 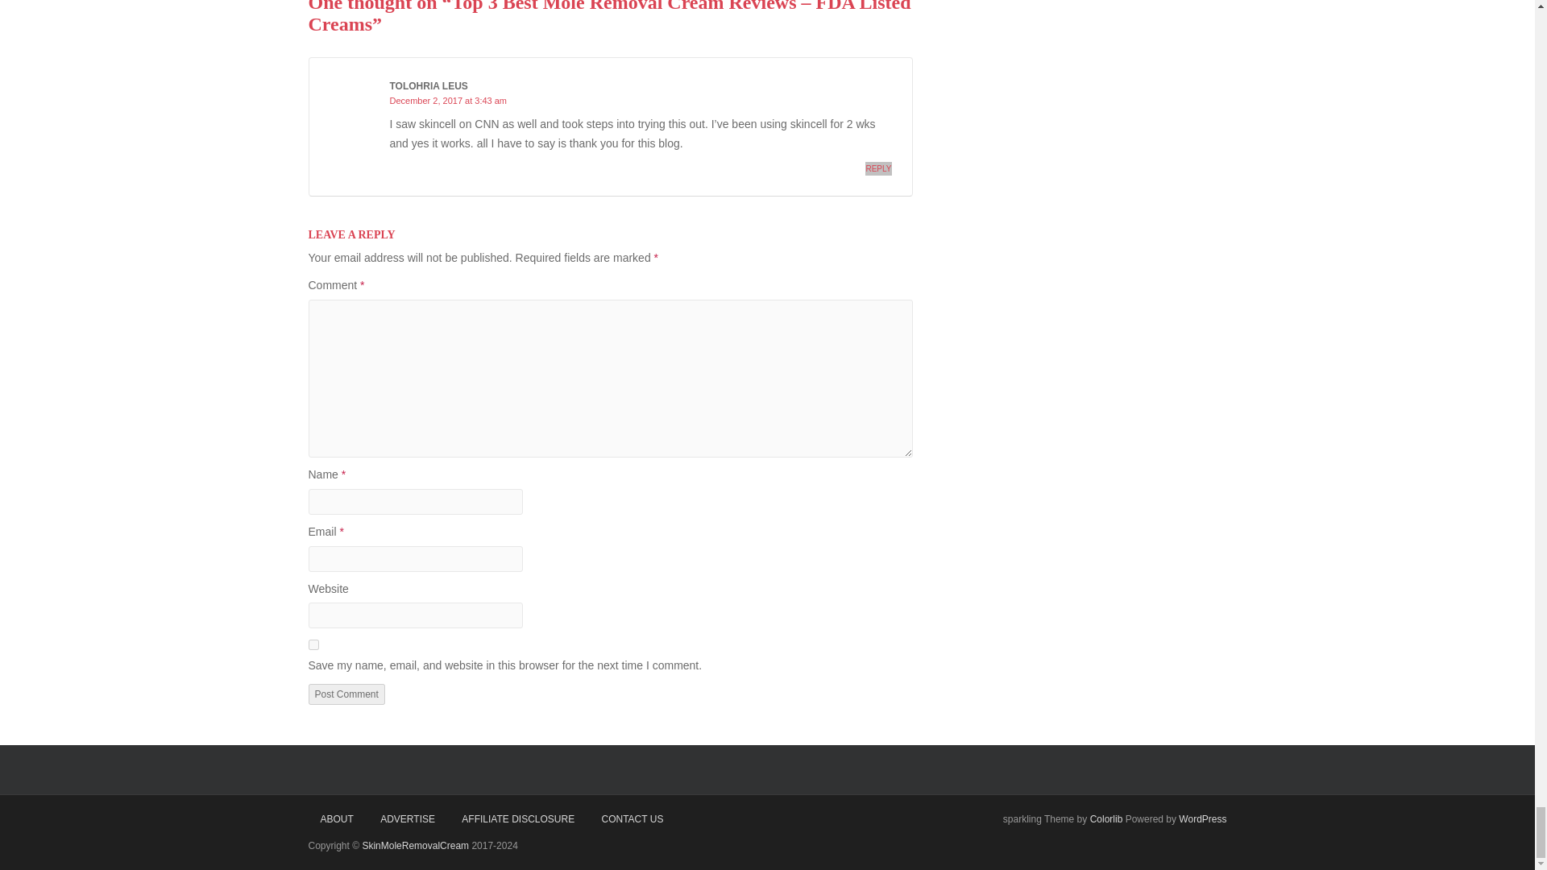 What do you see at coordinates (313, 644) in the screenshot?
I see `yes` at bounding box center [313, 644].